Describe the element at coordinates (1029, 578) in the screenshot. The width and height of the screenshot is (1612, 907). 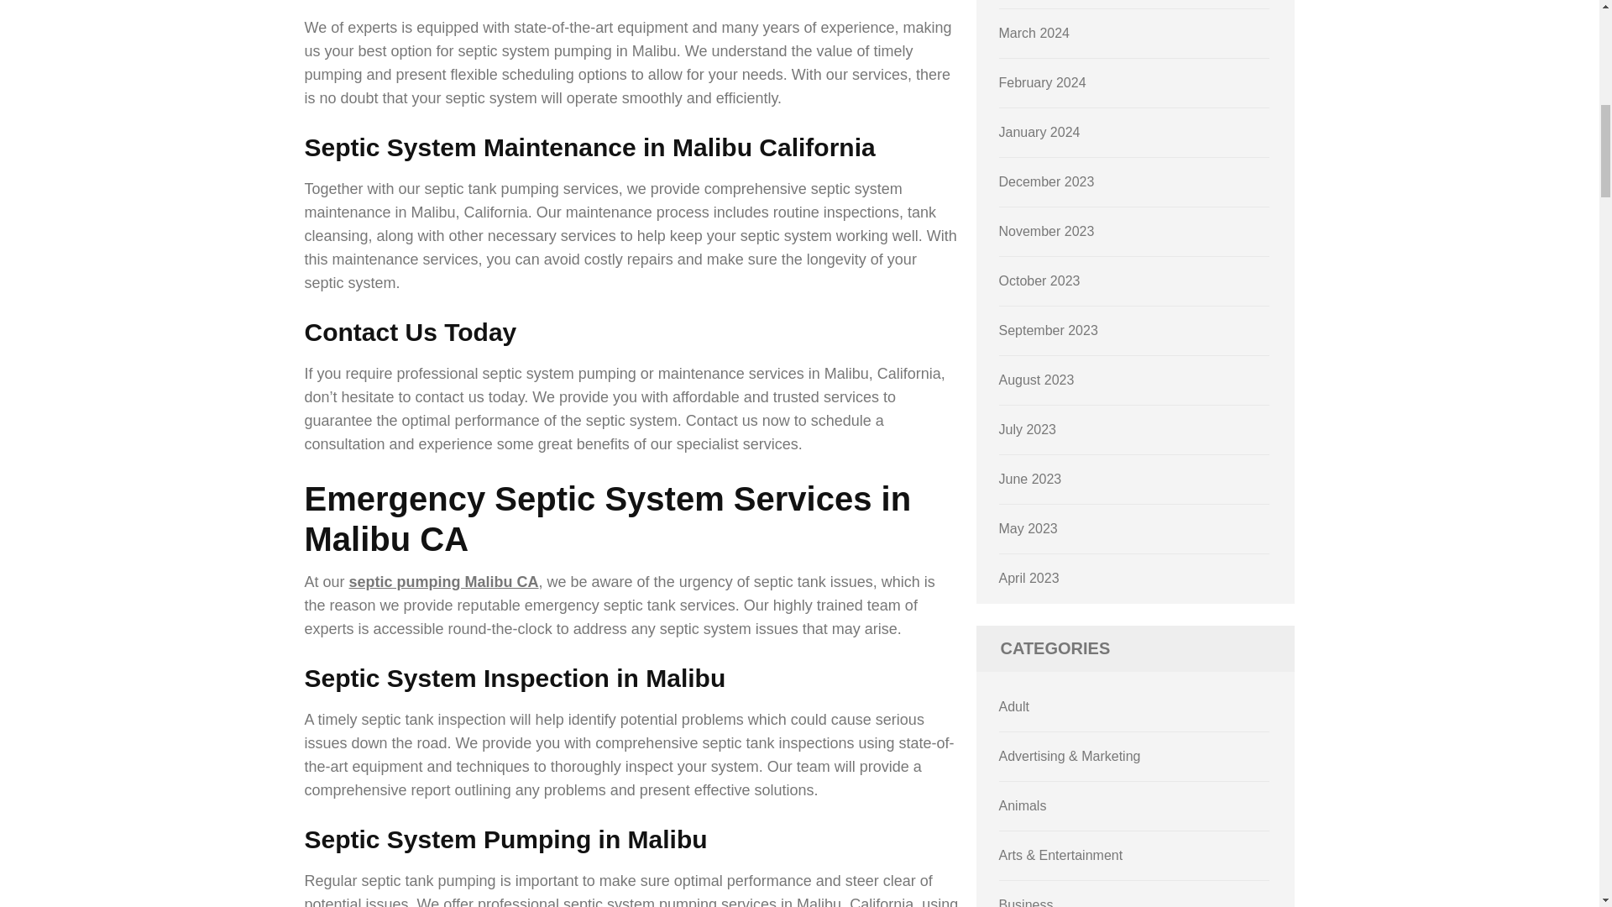
I see `April 2023` at that location.